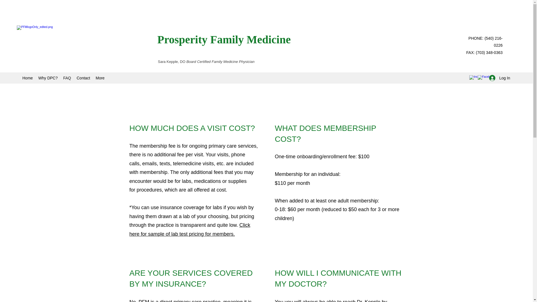 The height and width of the screenshot is (302, 537). Describe the element at coordinates (67, 78) in the screenshot. I see `FAQ` at that location.